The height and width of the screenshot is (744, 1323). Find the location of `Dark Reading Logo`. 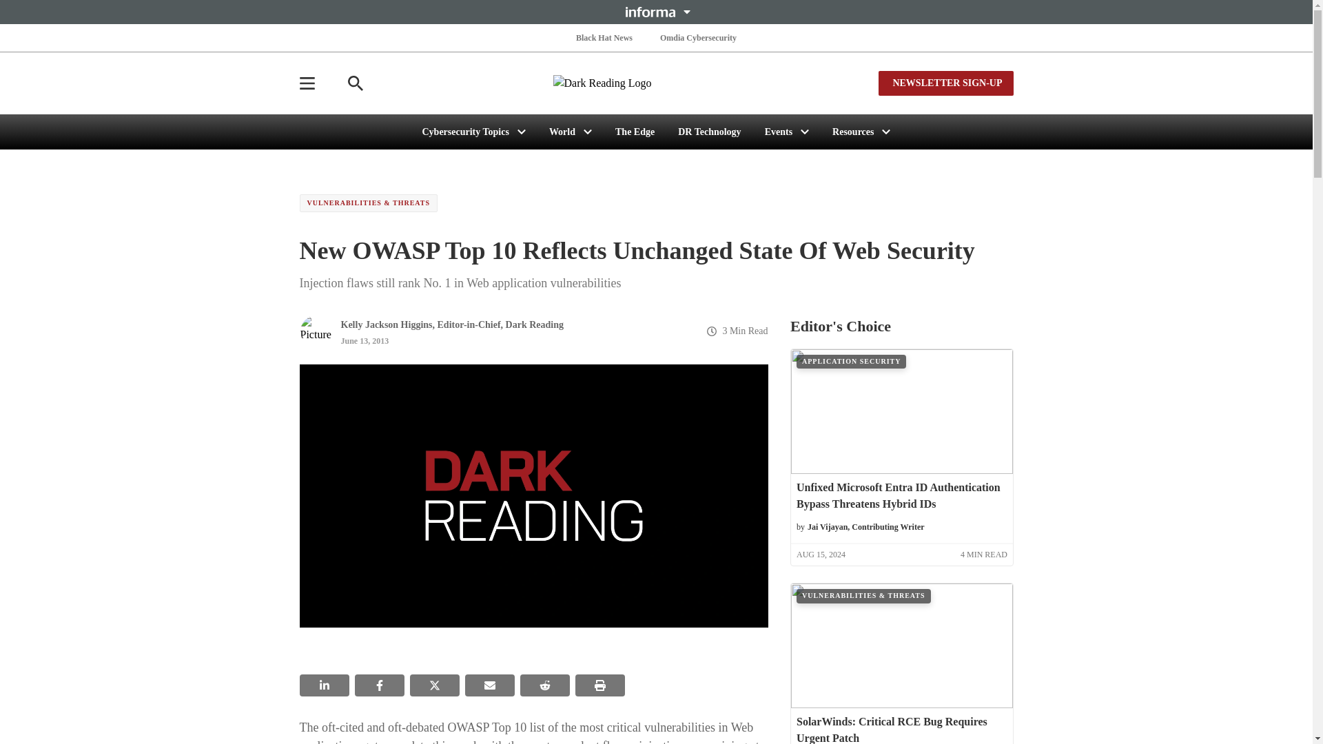

Dark Reading Logo is located at coordinates (656, 83).